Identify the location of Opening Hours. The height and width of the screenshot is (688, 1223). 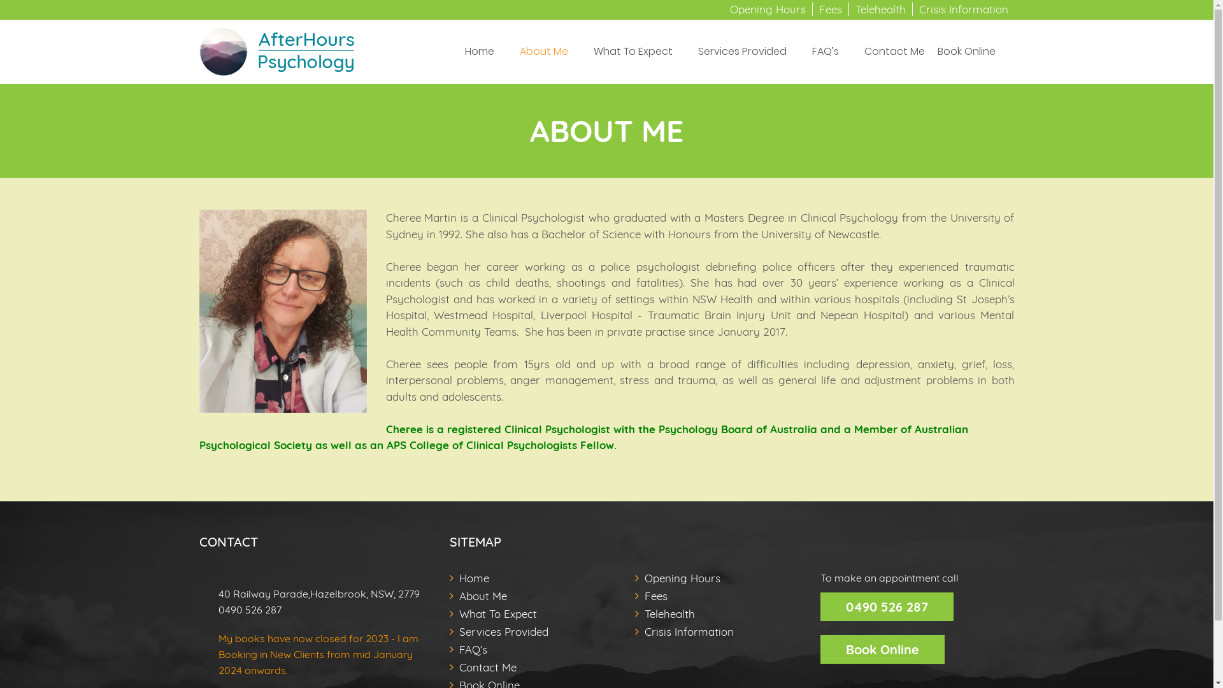
(768, 9).